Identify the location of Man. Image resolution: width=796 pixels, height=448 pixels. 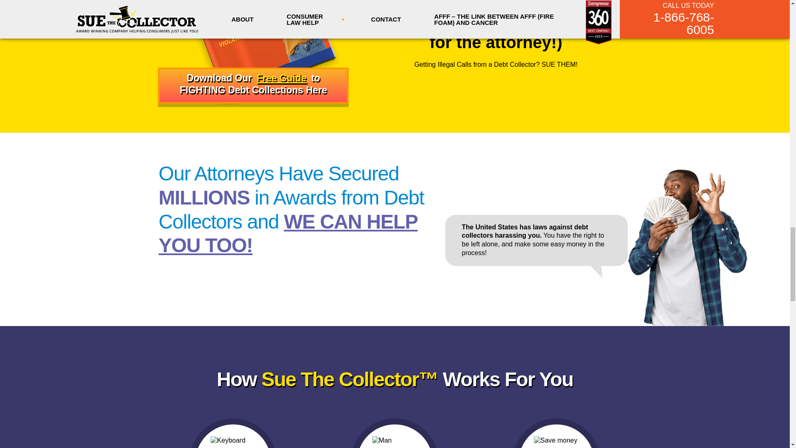
(395, 442).